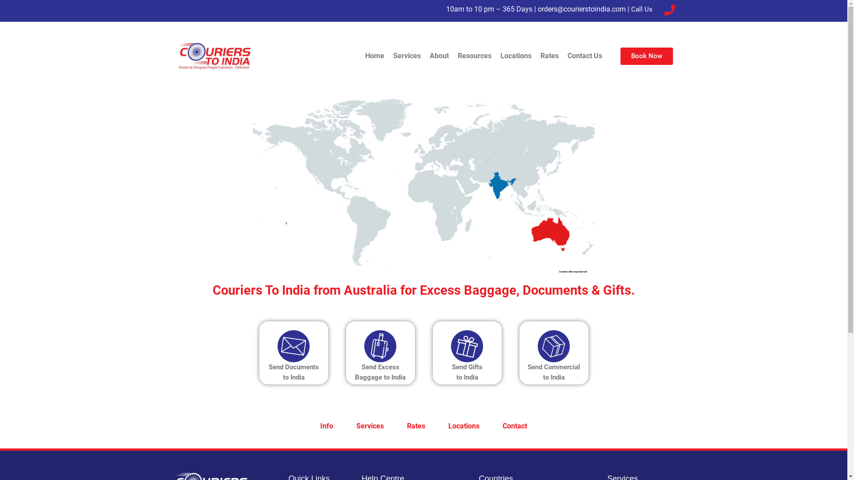  What do you see at coordinates (475, 56) in the screenshot?
I see `Resources` at bounding box center [475, 56].